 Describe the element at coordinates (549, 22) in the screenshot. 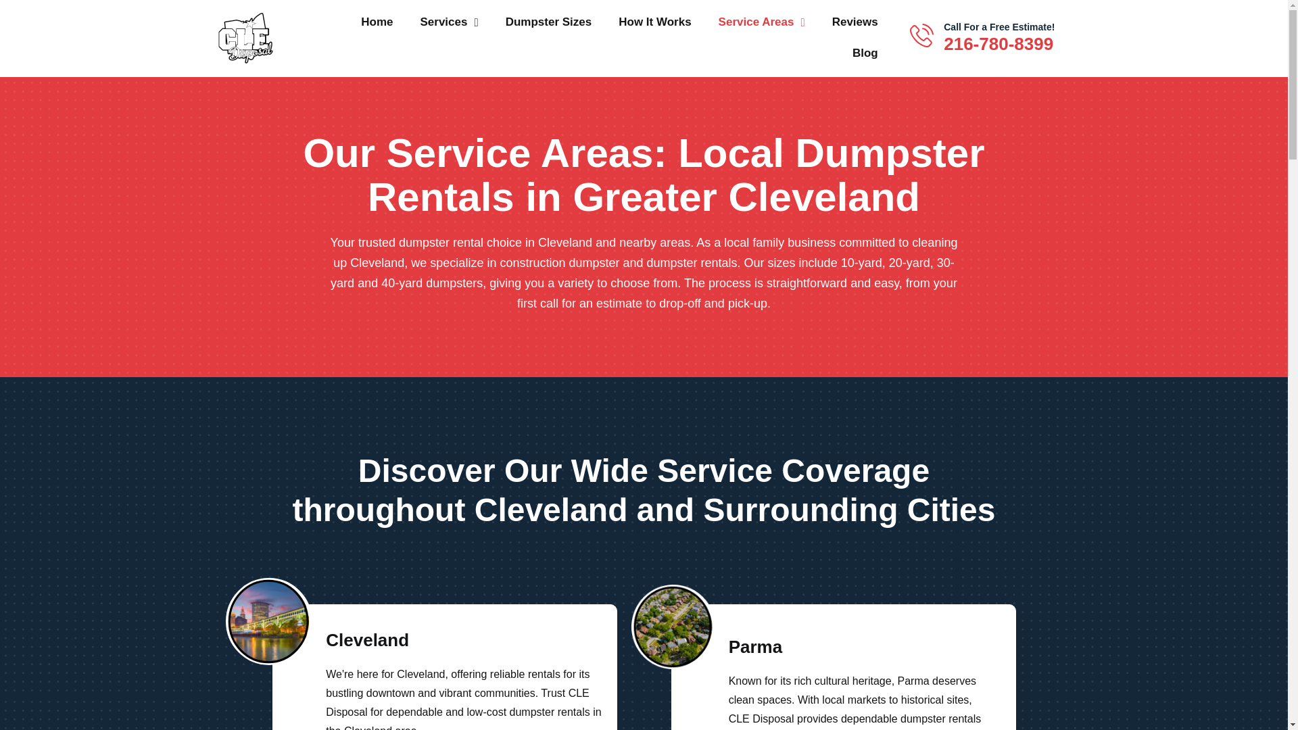

I see `Dumpster Sizes` at that location.